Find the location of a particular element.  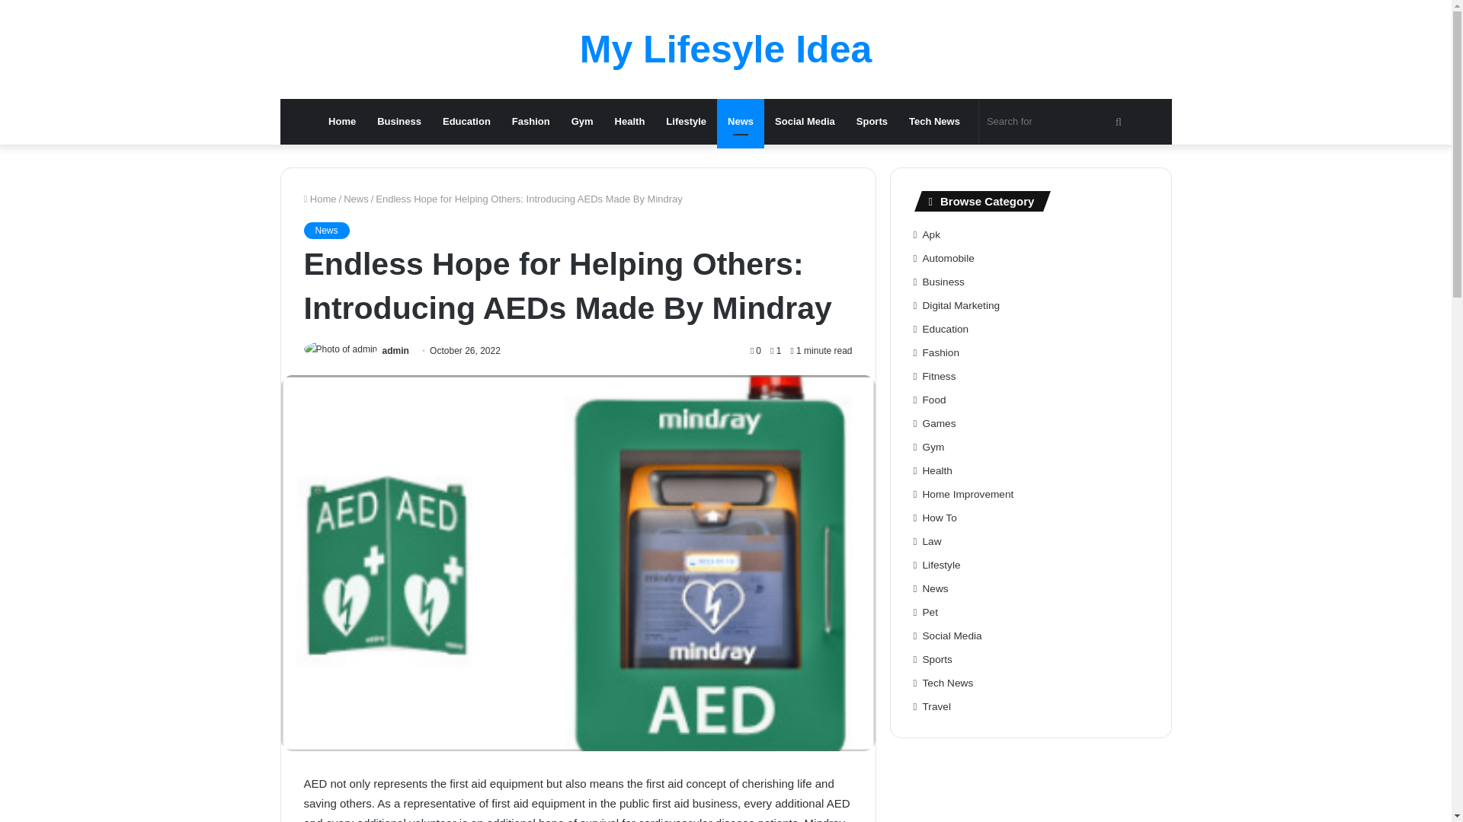

admin is located at coordinates (395, 350).